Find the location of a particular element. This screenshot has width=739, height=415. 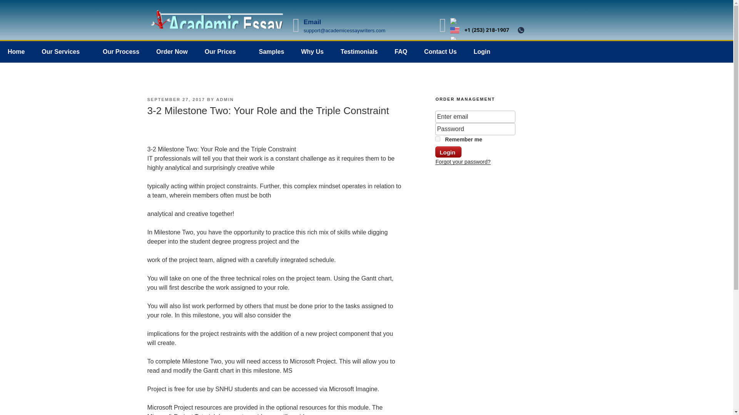

Recover password is located at coordinates (463, 161).